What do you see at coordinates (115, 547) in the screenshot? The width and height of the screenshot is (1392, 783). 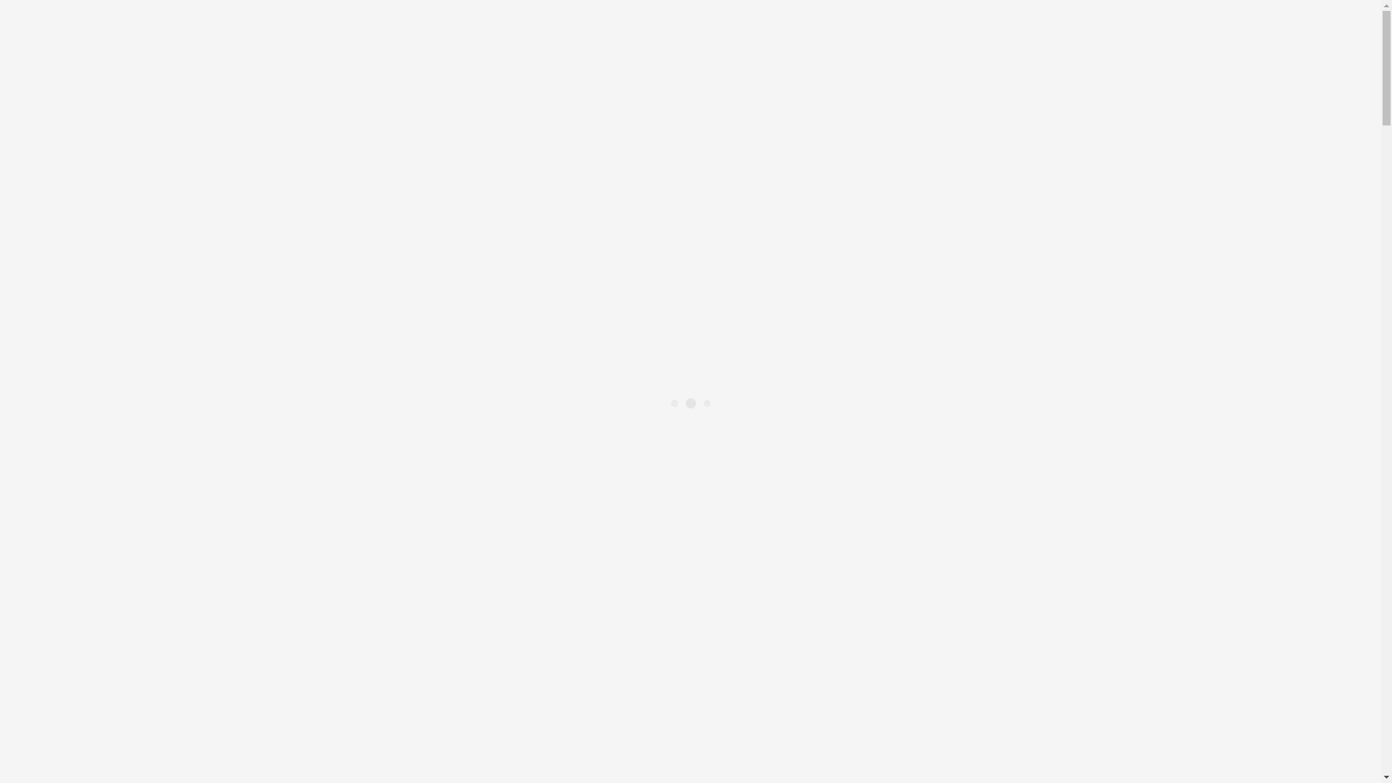 I see `Handicap` at bounding box center [115, 547].